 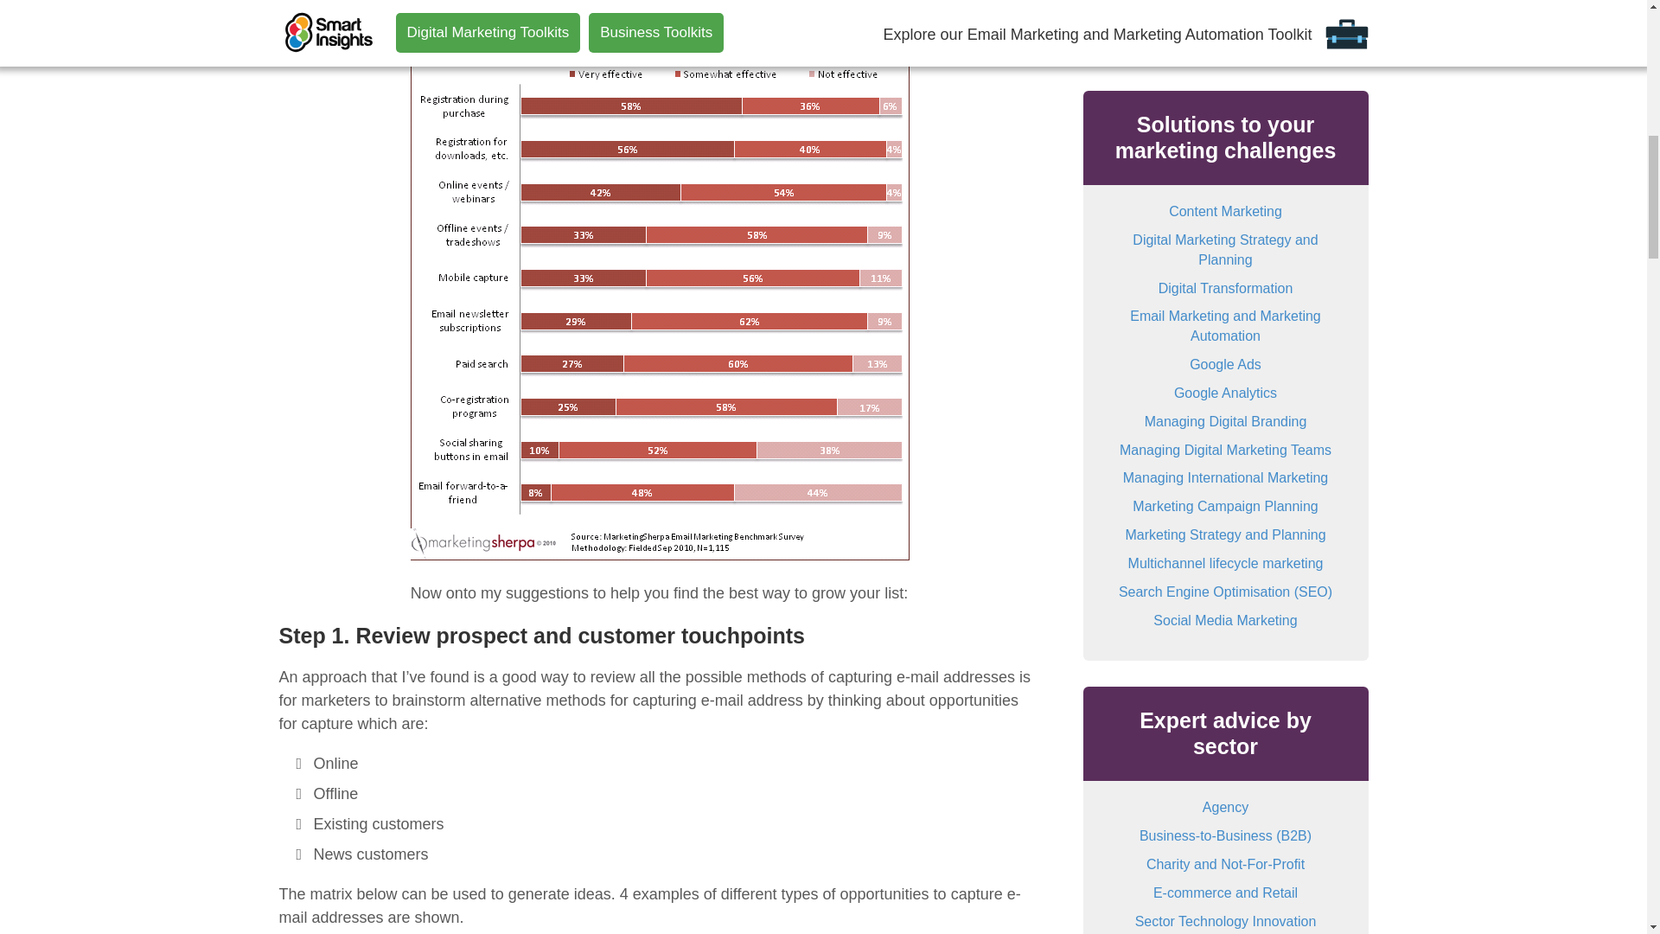 I want to click on Content Marketing, so click(x=1224, y=211).